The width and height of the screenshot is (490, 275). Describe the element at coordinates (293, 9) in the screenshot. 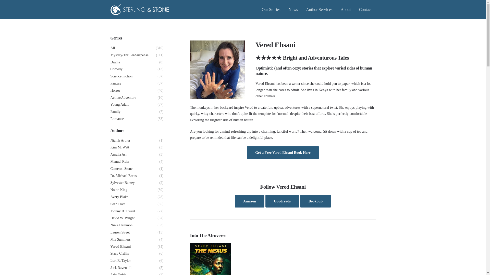

I see `News` at that location.